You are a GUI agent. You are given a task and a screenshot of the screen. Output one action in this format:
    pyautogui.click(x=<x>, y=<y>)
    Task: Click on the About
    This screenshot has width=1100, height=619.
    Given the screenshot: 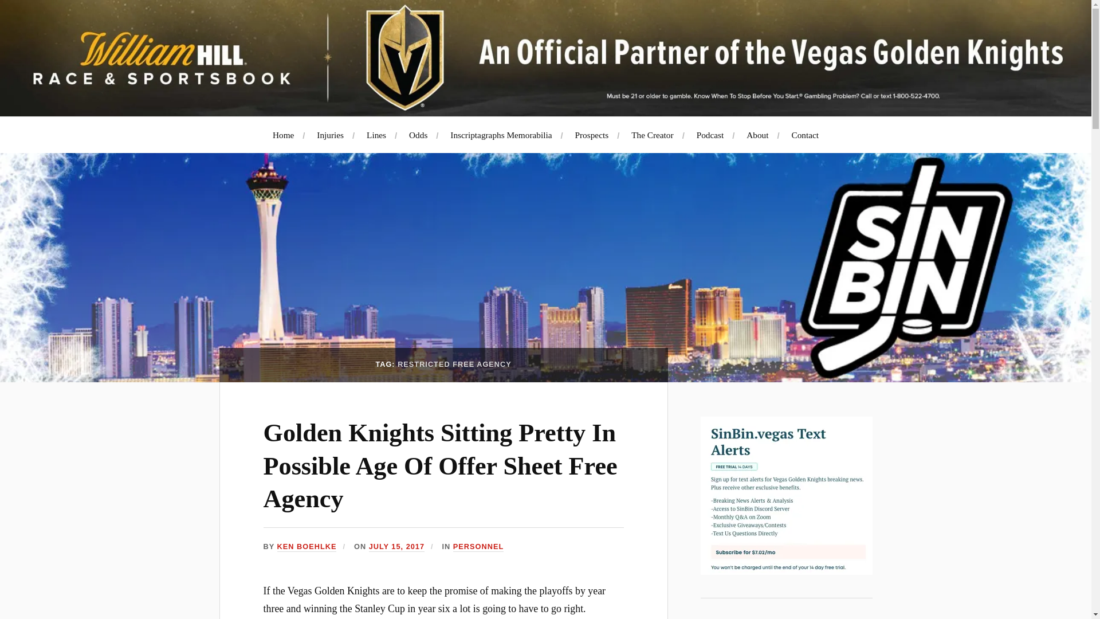 What is the action you would take?
    pyautogui.click(x=757, y=135)
    